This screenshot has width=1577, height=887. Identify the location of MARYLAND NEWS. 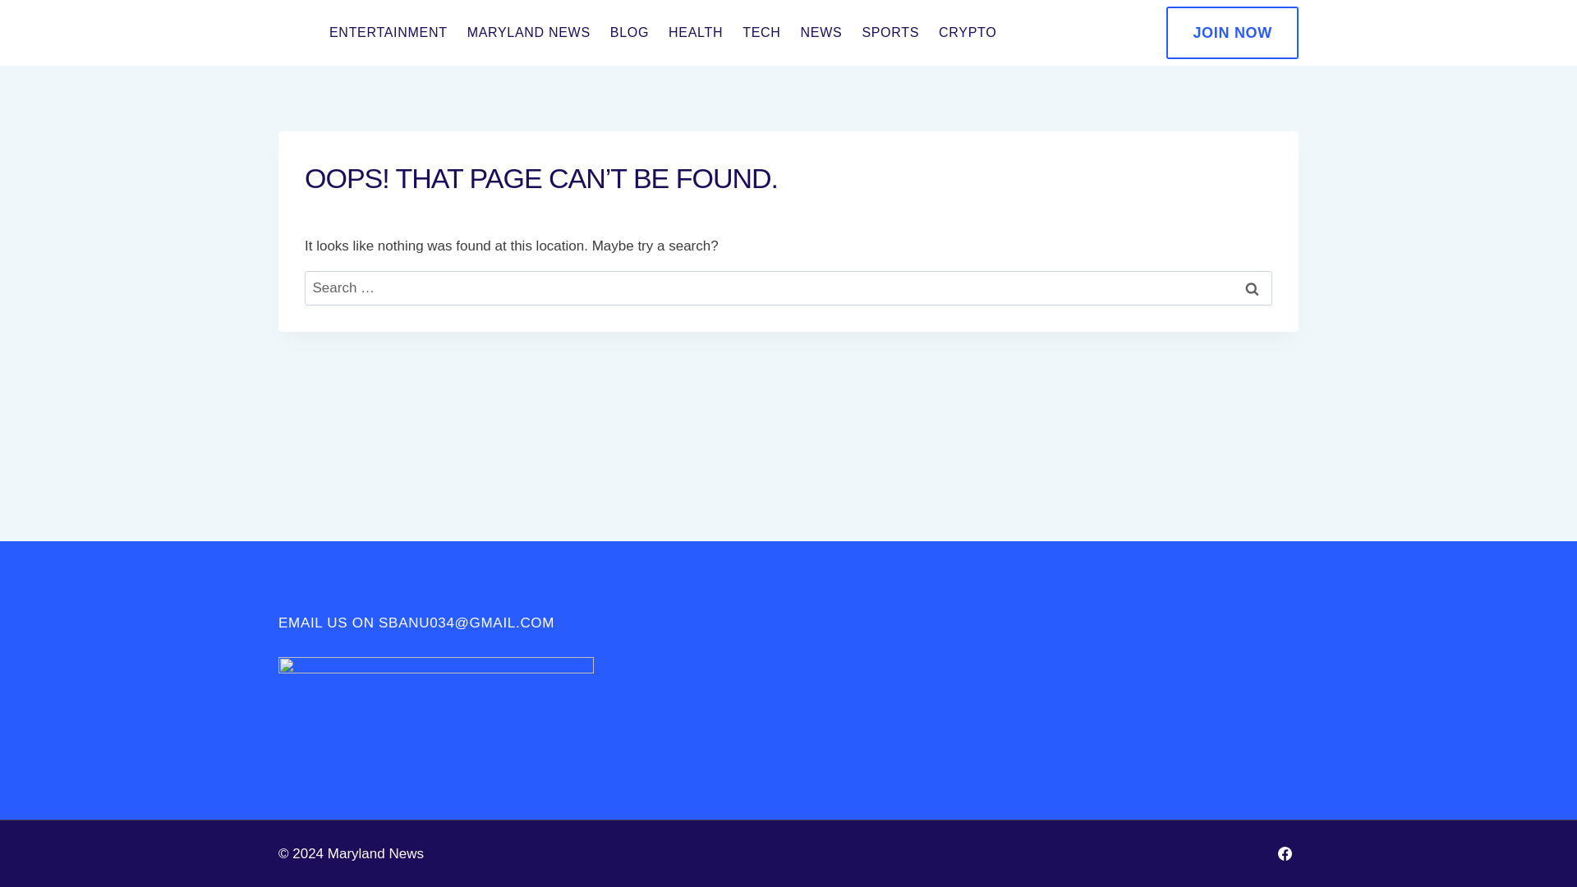
(529, 33).